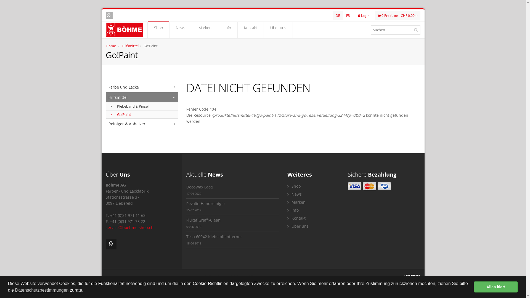 The image size is (530, 298). I want to click on service@boehme-shop.ch, so click(129, 227).